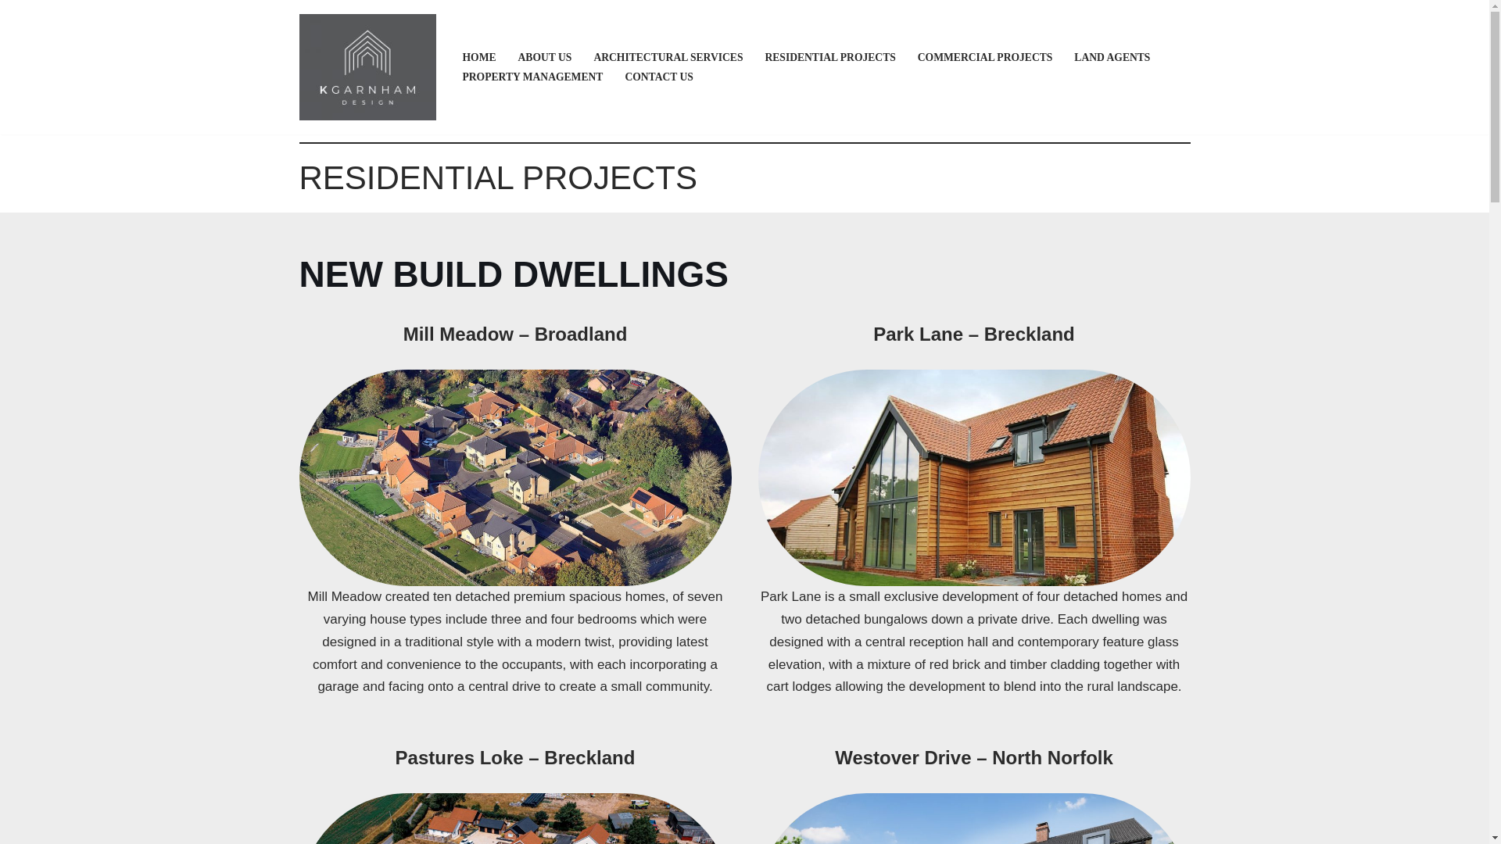  What do you see at coordinates (479, 57) in the screenshot?
I see `HOME` at bounding box center [479, 57].